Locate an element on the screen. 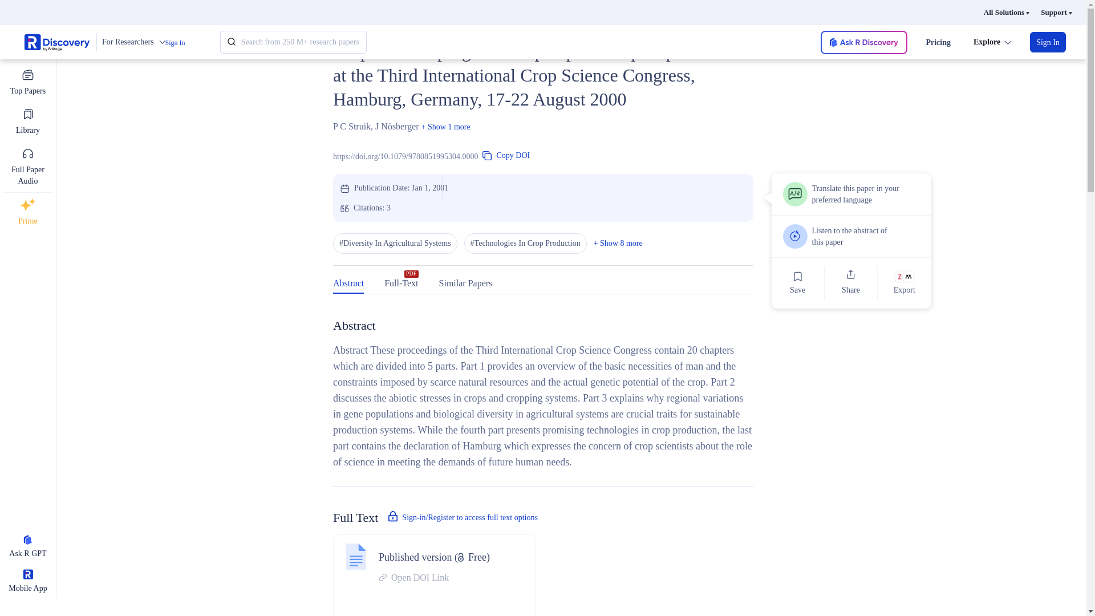  Library is located at coordinates (27, 122).